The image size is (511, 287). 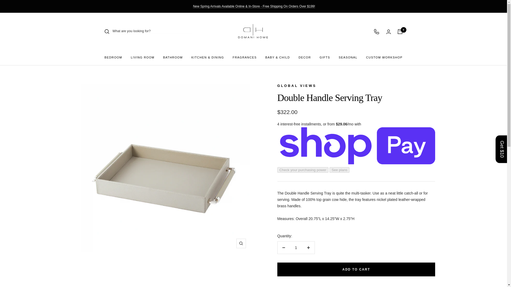 What do you see at coordinates (297, 86) in the screenshot?
I see `GLOBAL VIEWS` at bounding box center [297, 86].